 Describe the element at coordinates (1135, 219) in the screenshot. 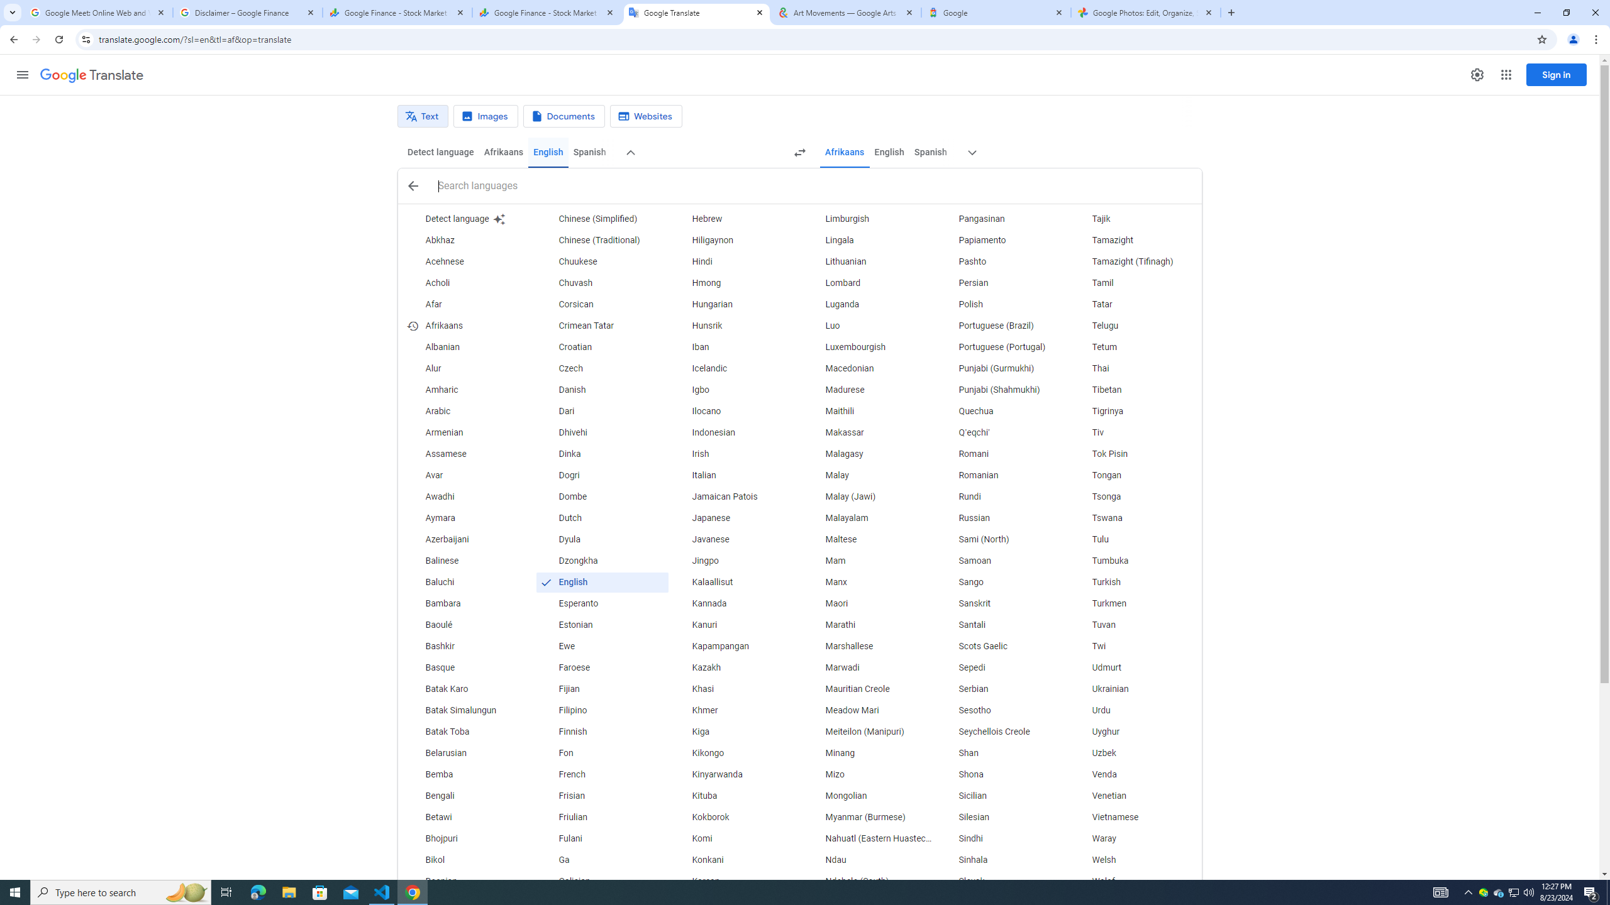

I see `Tajik` at that location.